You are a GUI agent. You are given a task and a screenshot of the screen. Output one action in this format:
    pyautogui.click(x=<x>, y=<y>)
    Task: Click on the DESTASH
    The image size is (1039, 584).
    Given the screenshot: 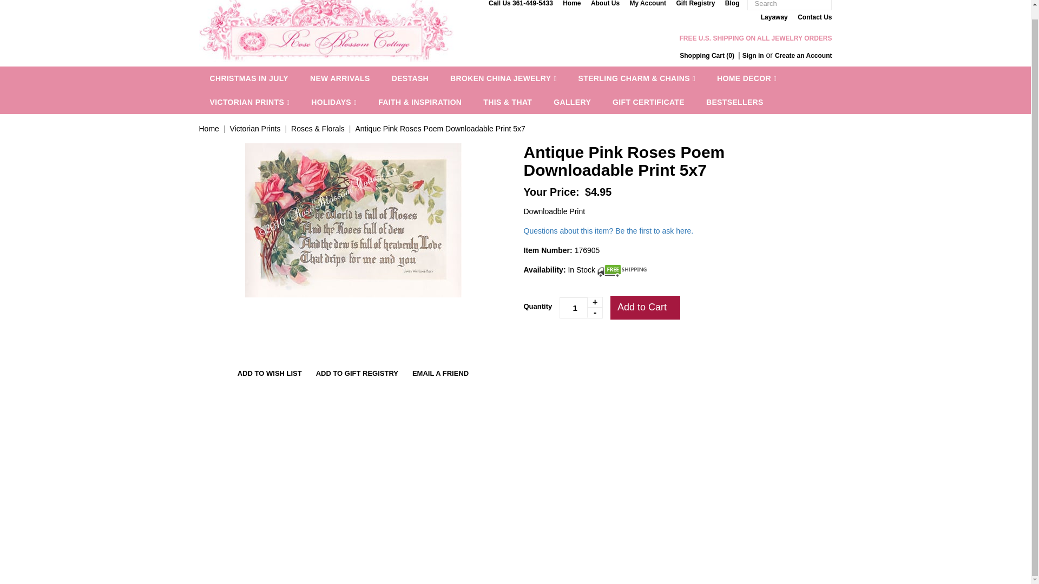 What is the action you would take?
    pyautogui.click(x=410, y=78)
    